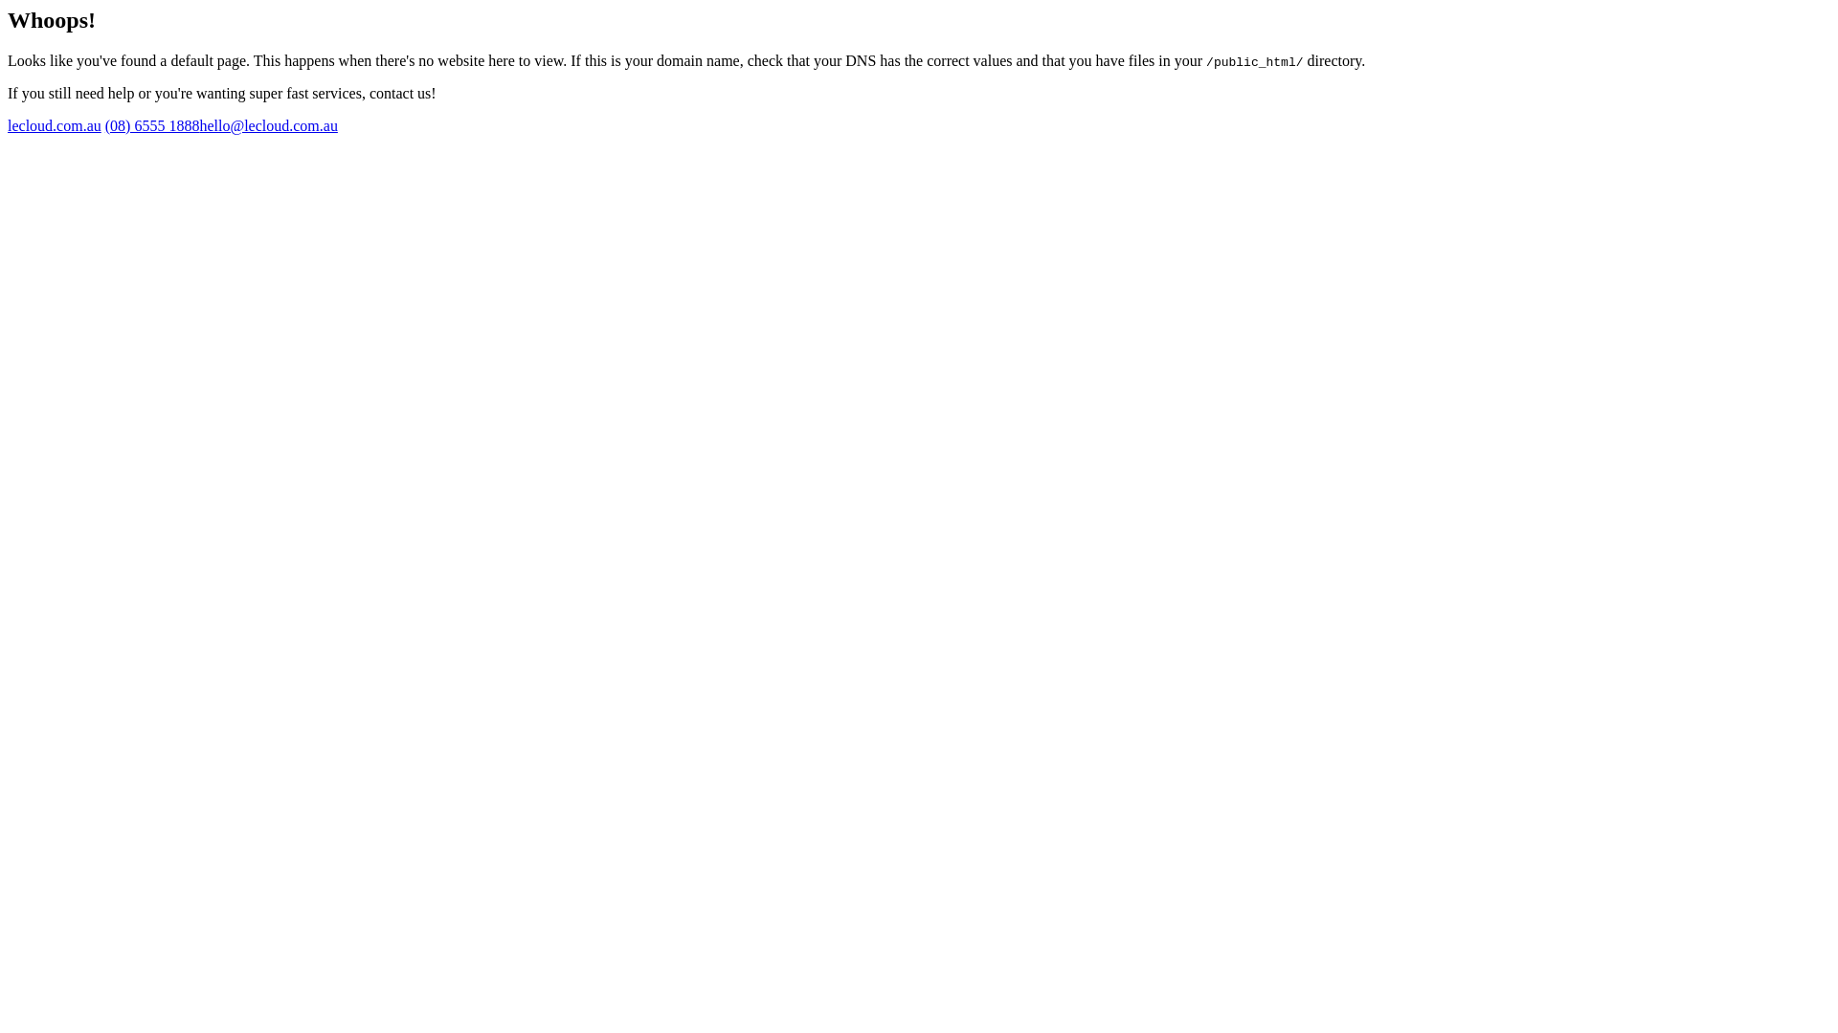 The image size is (1838, 1033). I want to click on hello@lecloud.com.au, so click(268, 126).